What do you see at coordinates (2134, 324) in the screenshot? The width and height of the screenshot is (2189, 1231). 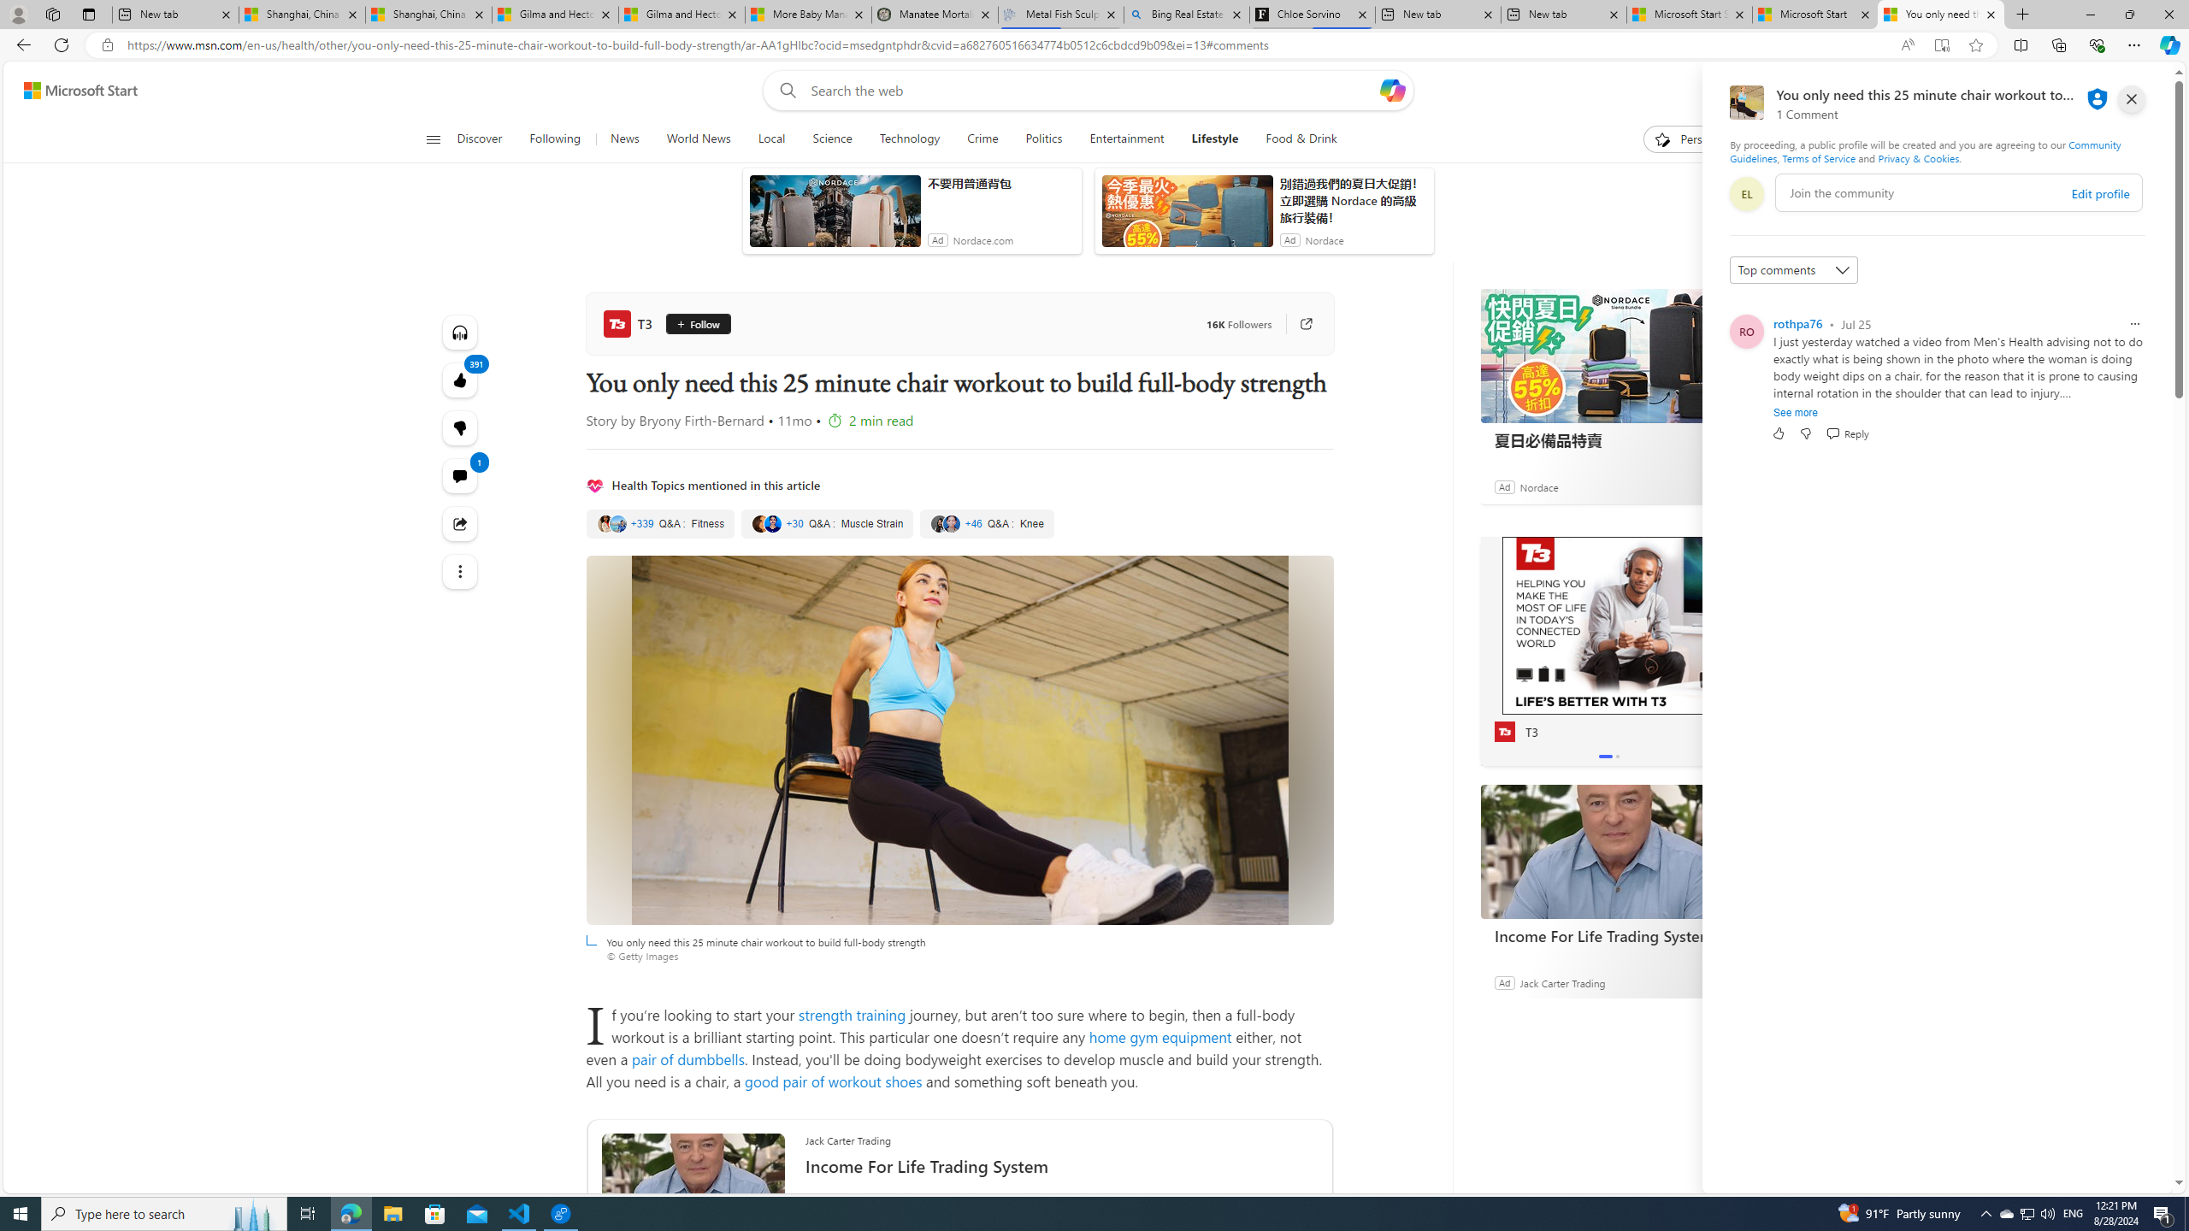 I see `Report comment` at bounding box center [2134, 324].